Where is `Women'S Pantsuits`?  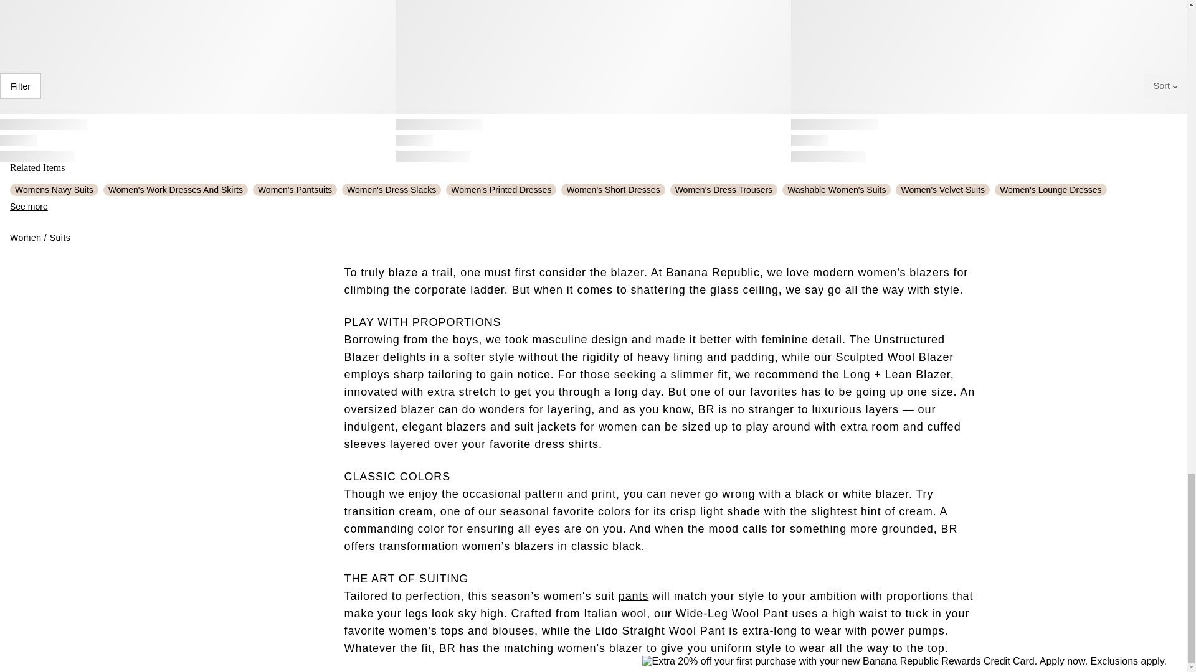
Women'S Pantsuits is located at coordinates (295, 189).